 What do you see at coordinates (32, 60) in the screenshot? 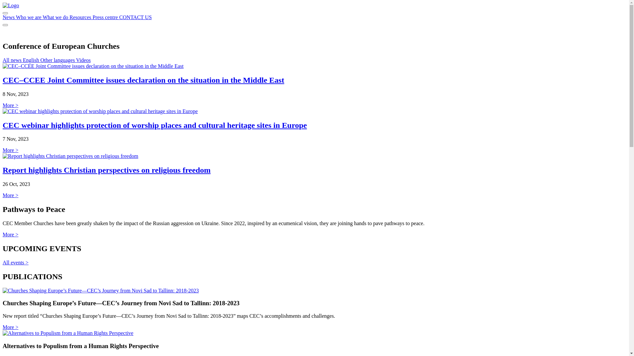
I see `English` at bounding box center [32, 60].